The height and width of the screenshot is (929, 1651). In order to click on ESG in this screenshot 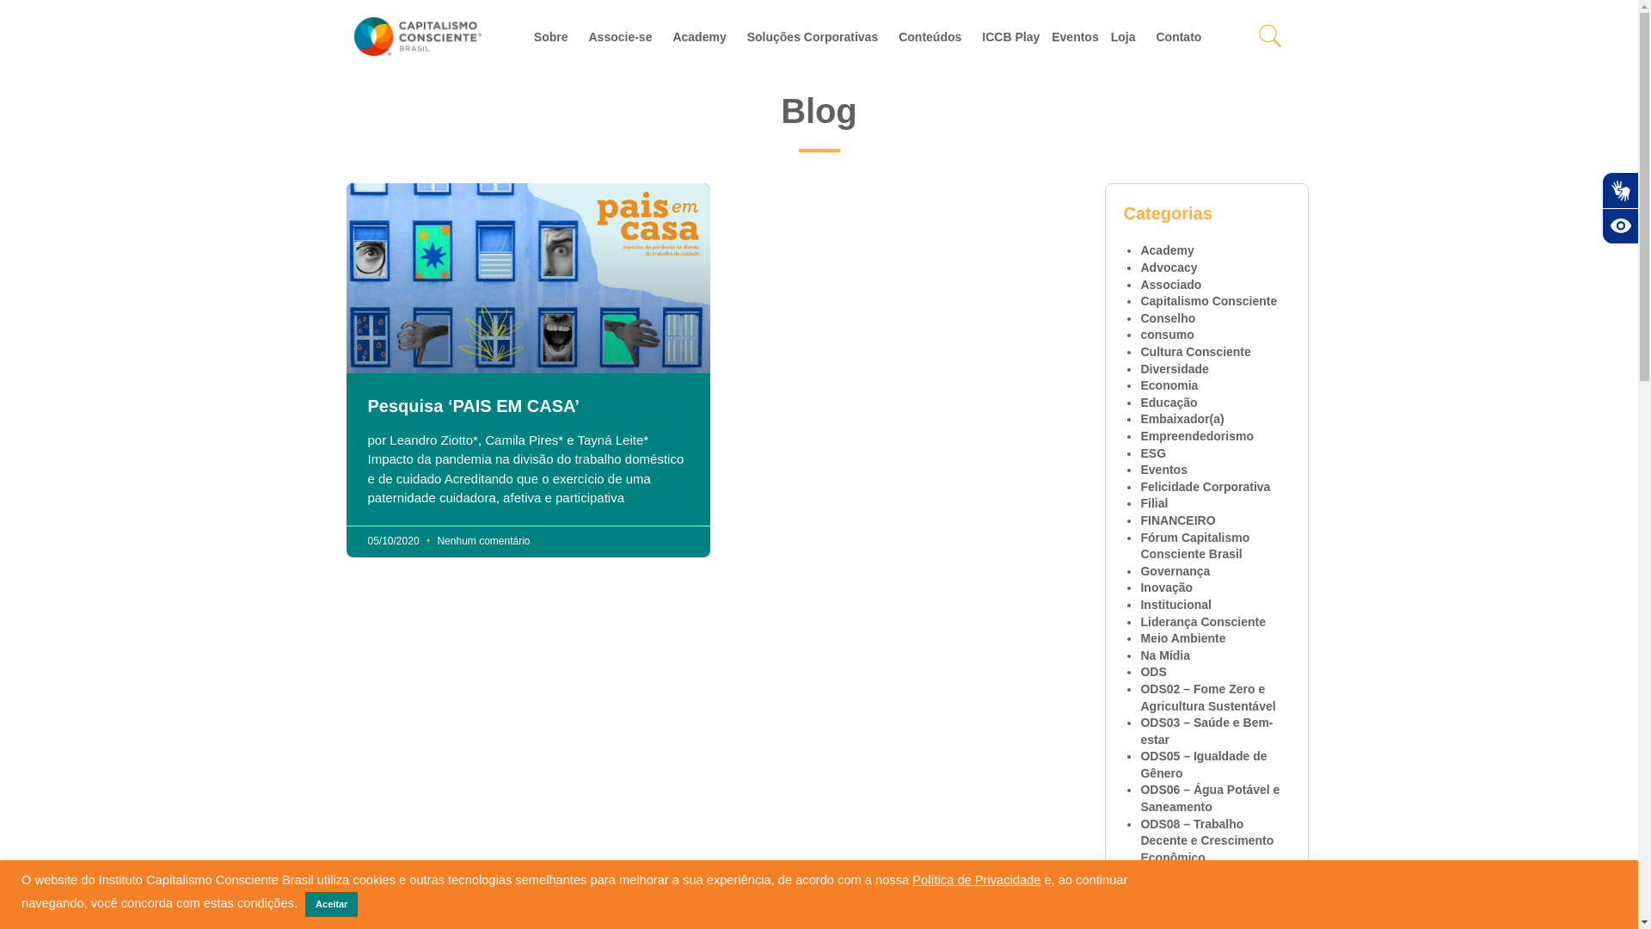, I will do `click(1153, 453)`.